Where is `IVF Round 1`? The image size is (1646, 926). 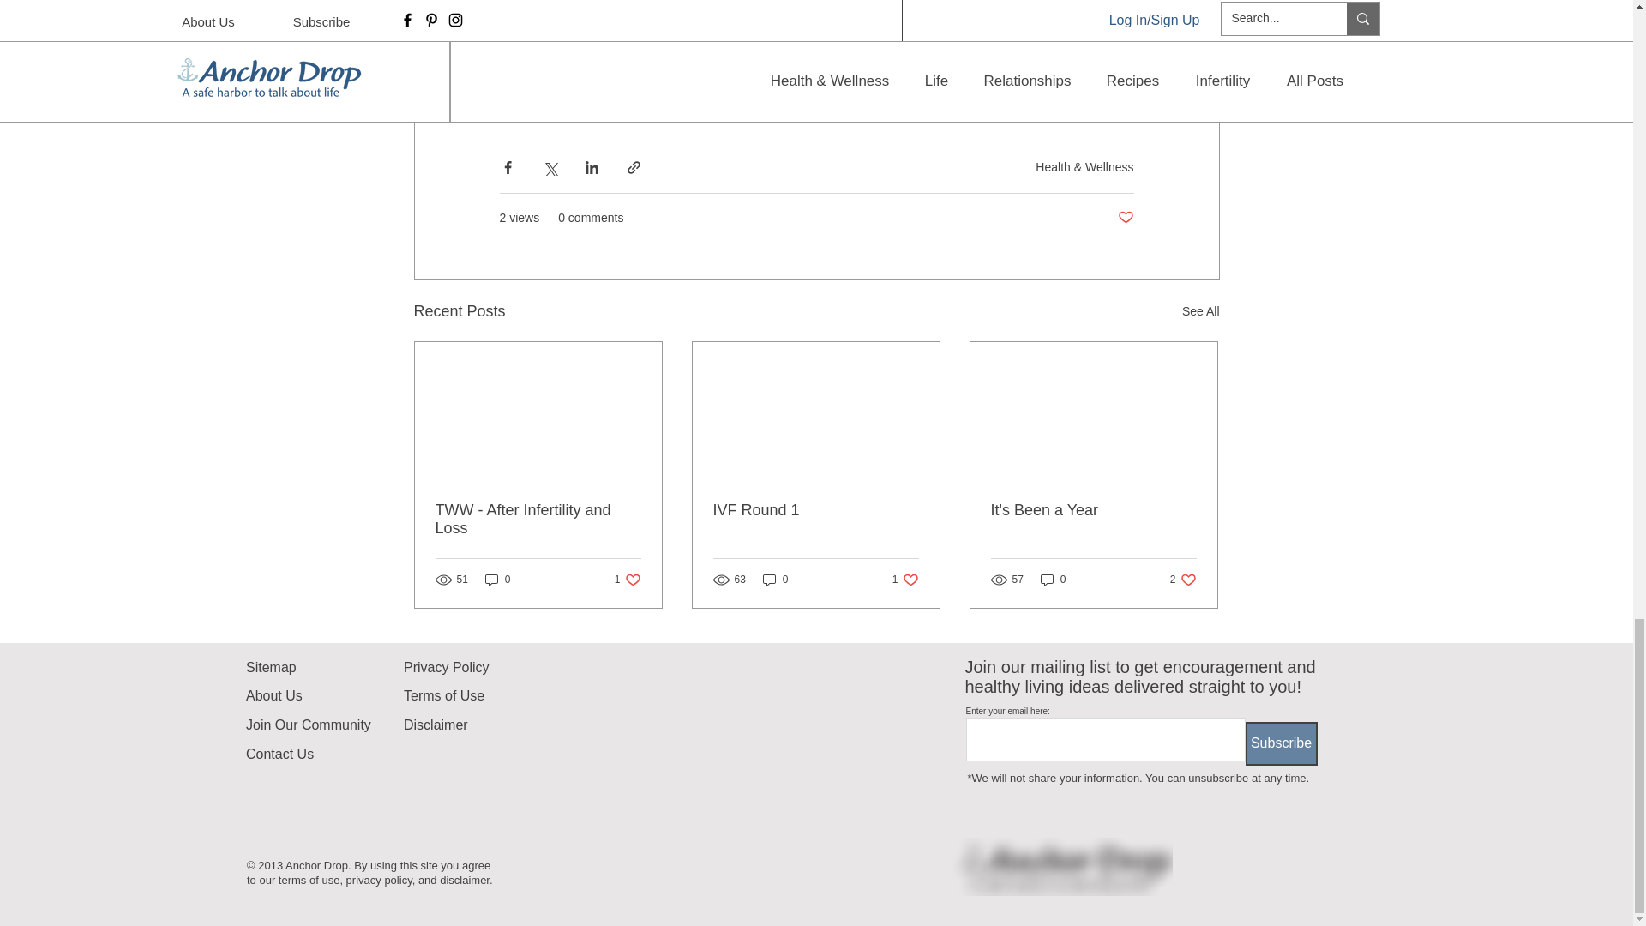
IVF Round 1 is located at coordinates (538, 520).